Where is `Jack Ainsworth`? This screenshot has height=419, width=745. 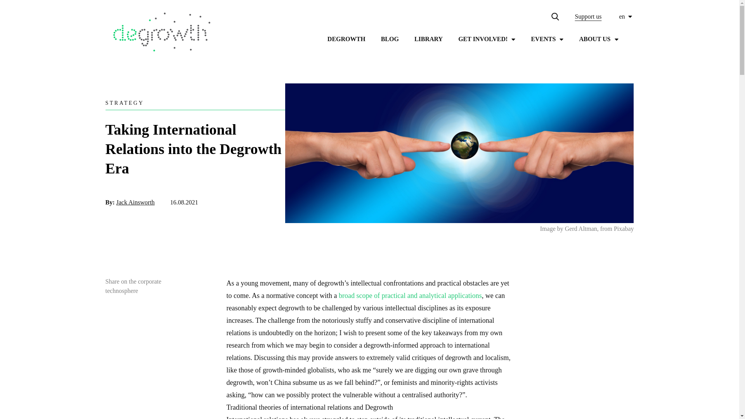
Jack Ainsworth is located at coordinates (135, 203).